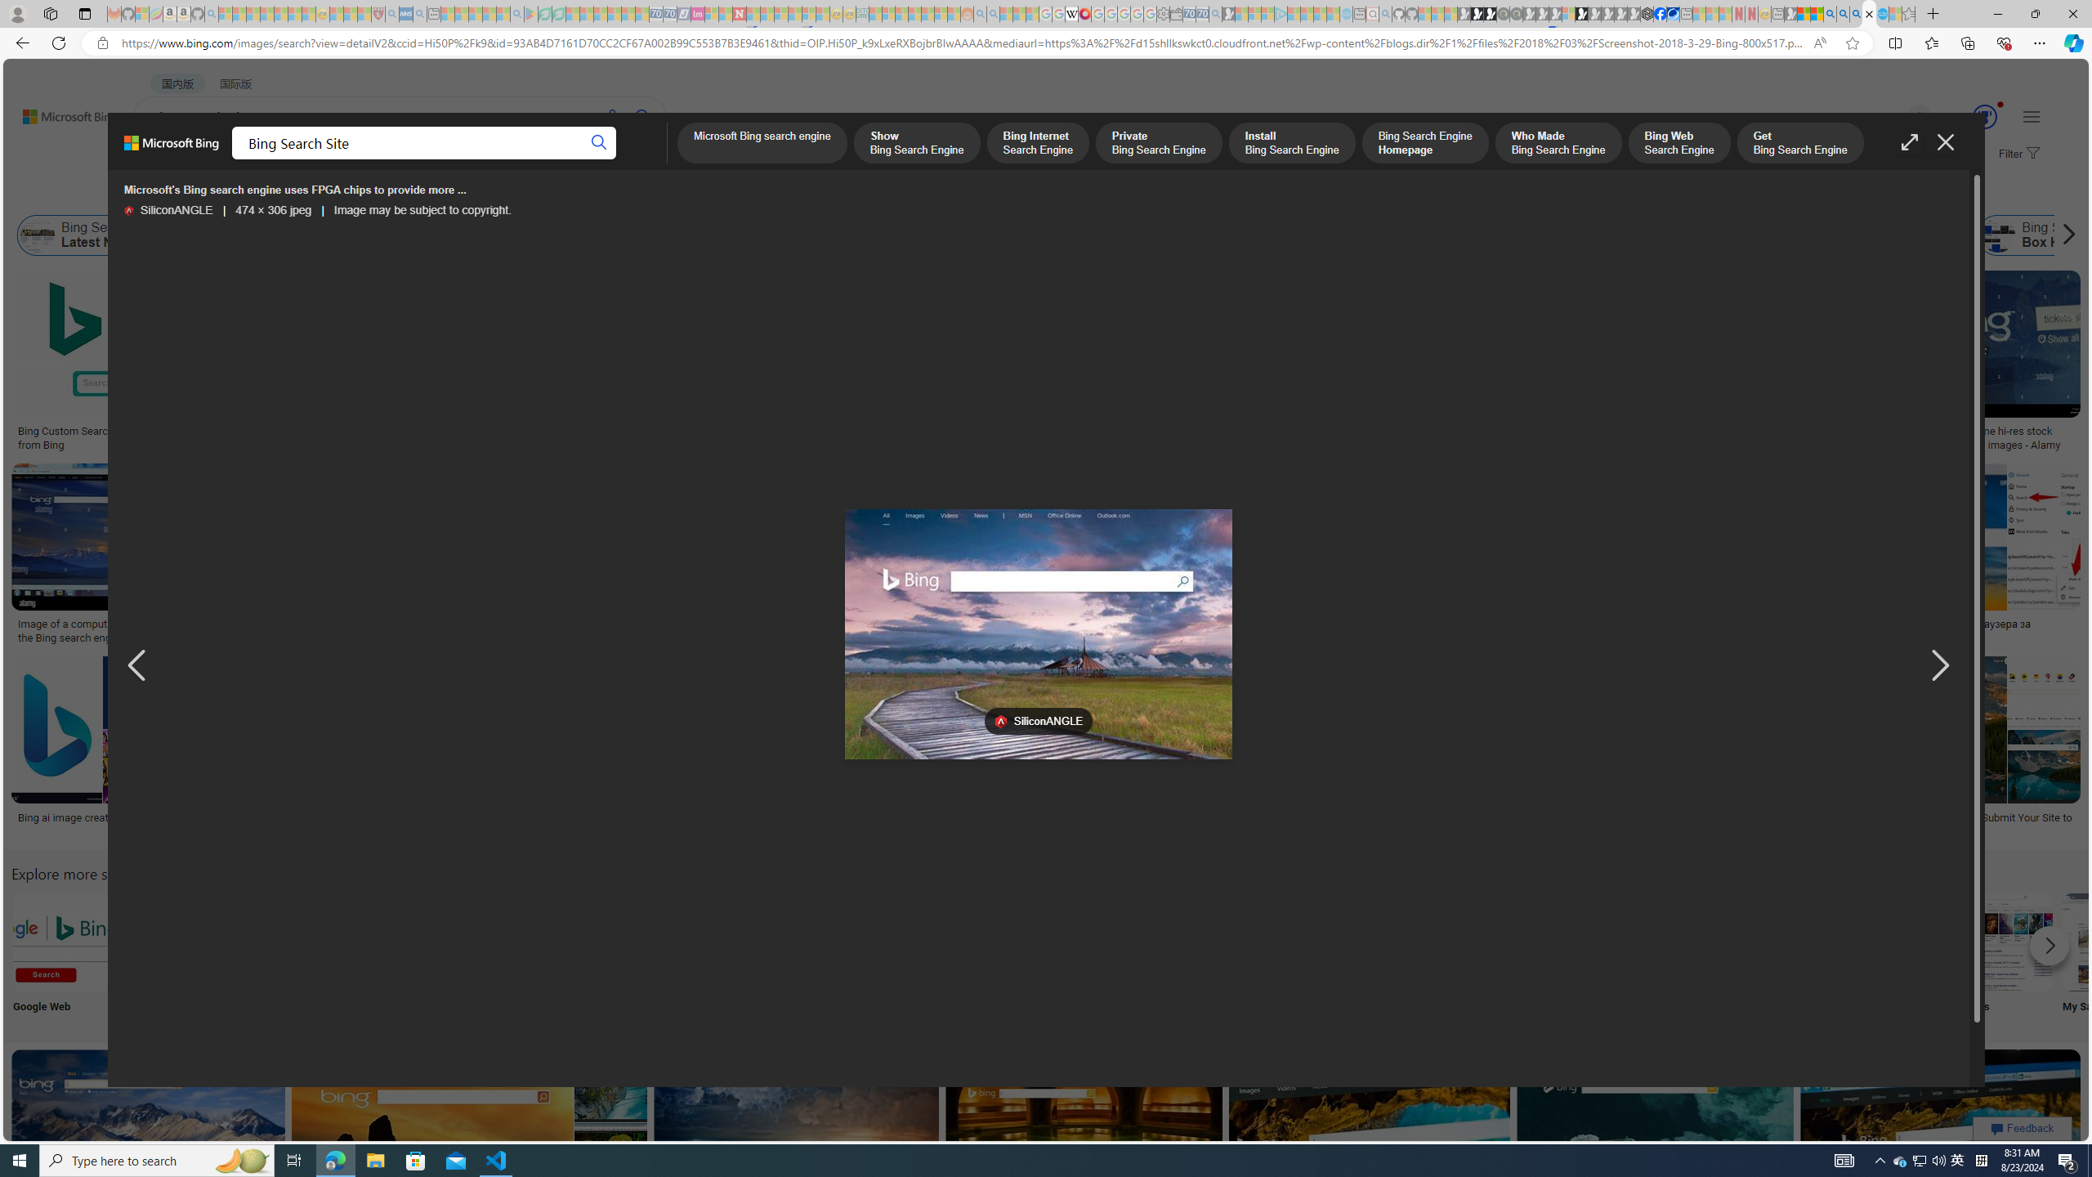 The image size is (2092, 1177). Describe the element at coordinates (2112, 956) in the screenshot. I see `Search My Saves Bing My Saves` at that location.